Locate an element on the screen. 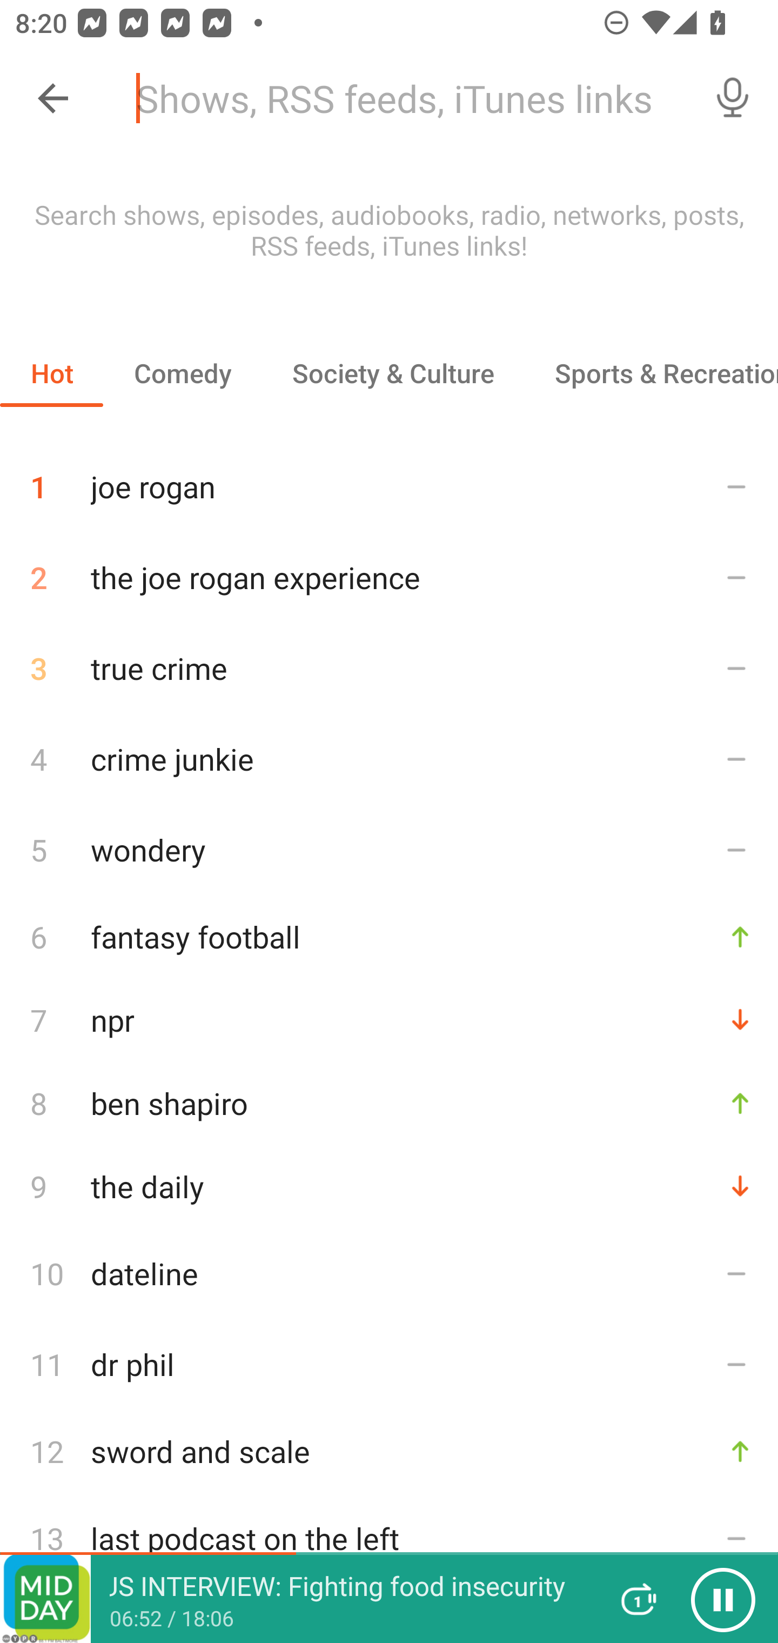 This screenshot has width=778, height=1643. 4 crime junkie is located at coordinates (389, 758).